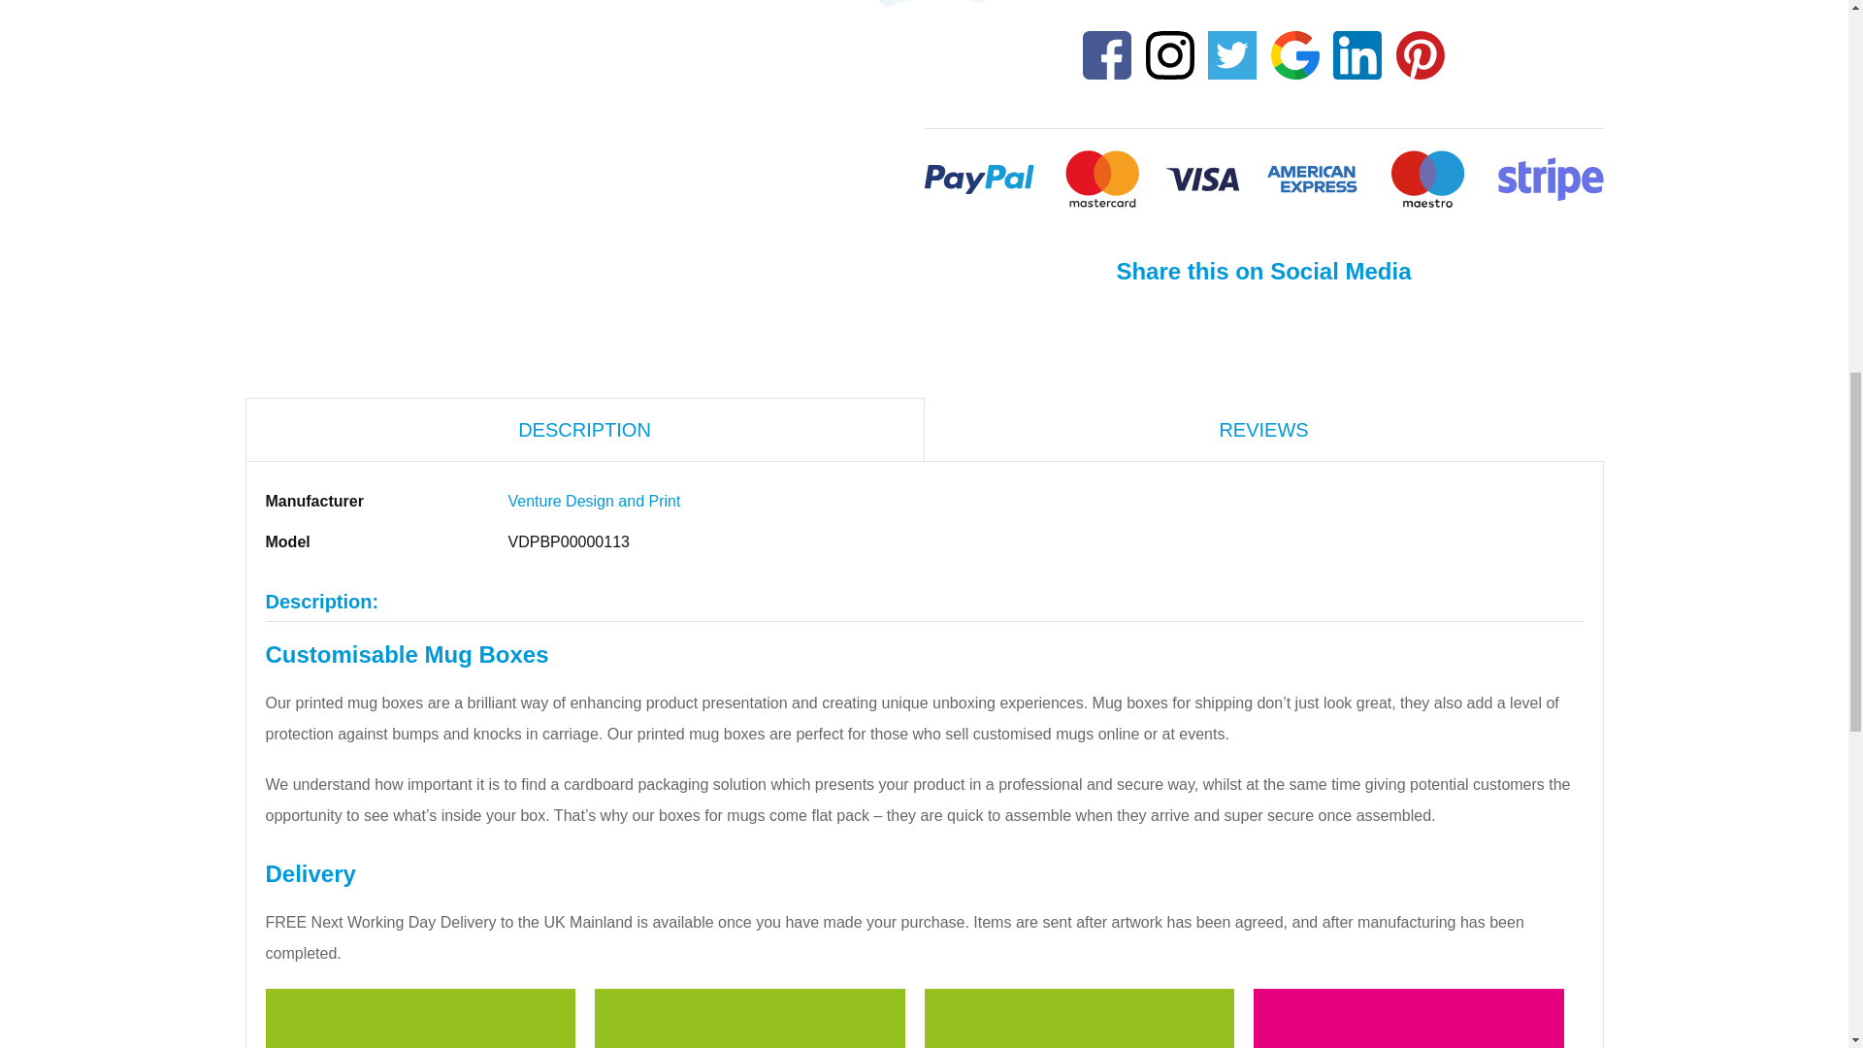 The height and width of the screenshot is (1048, 1863). Describe the element at coordinates (1232, 53) in the screenshot. I see `Twitter` at that location.